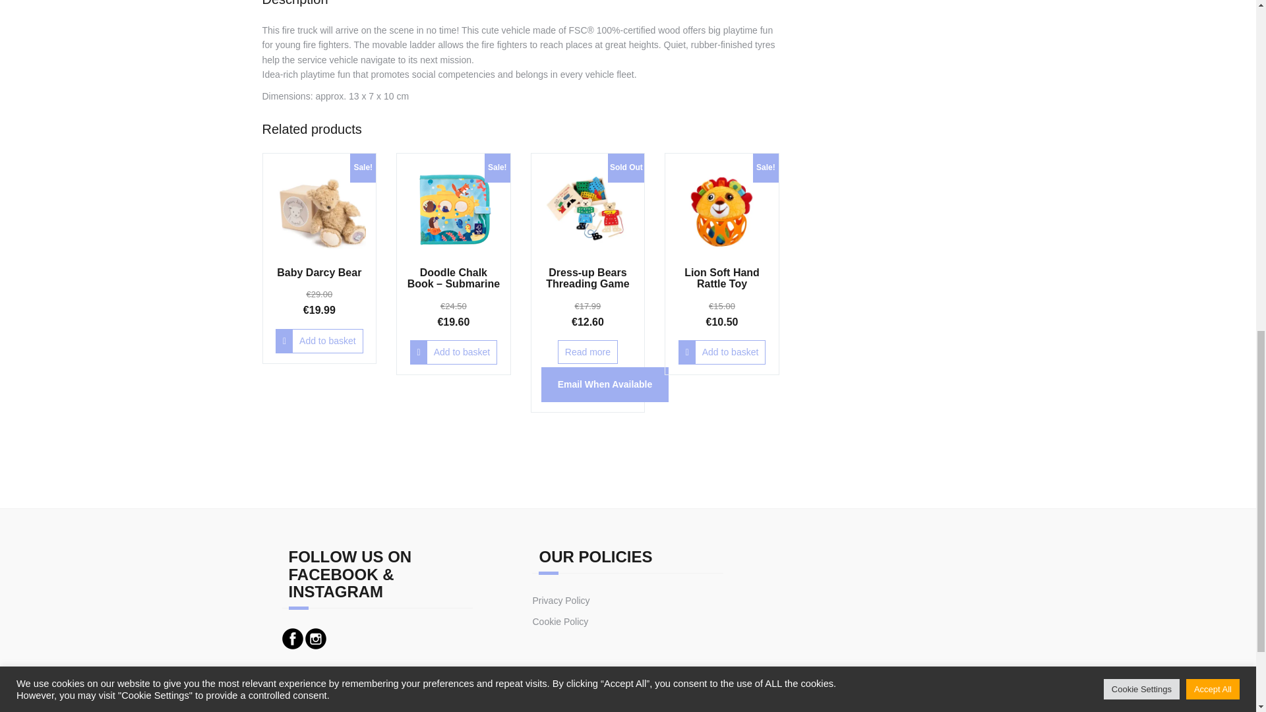  Describe the element at coordinates (588, 352) in the screenshot. I see `Read more` at that location.